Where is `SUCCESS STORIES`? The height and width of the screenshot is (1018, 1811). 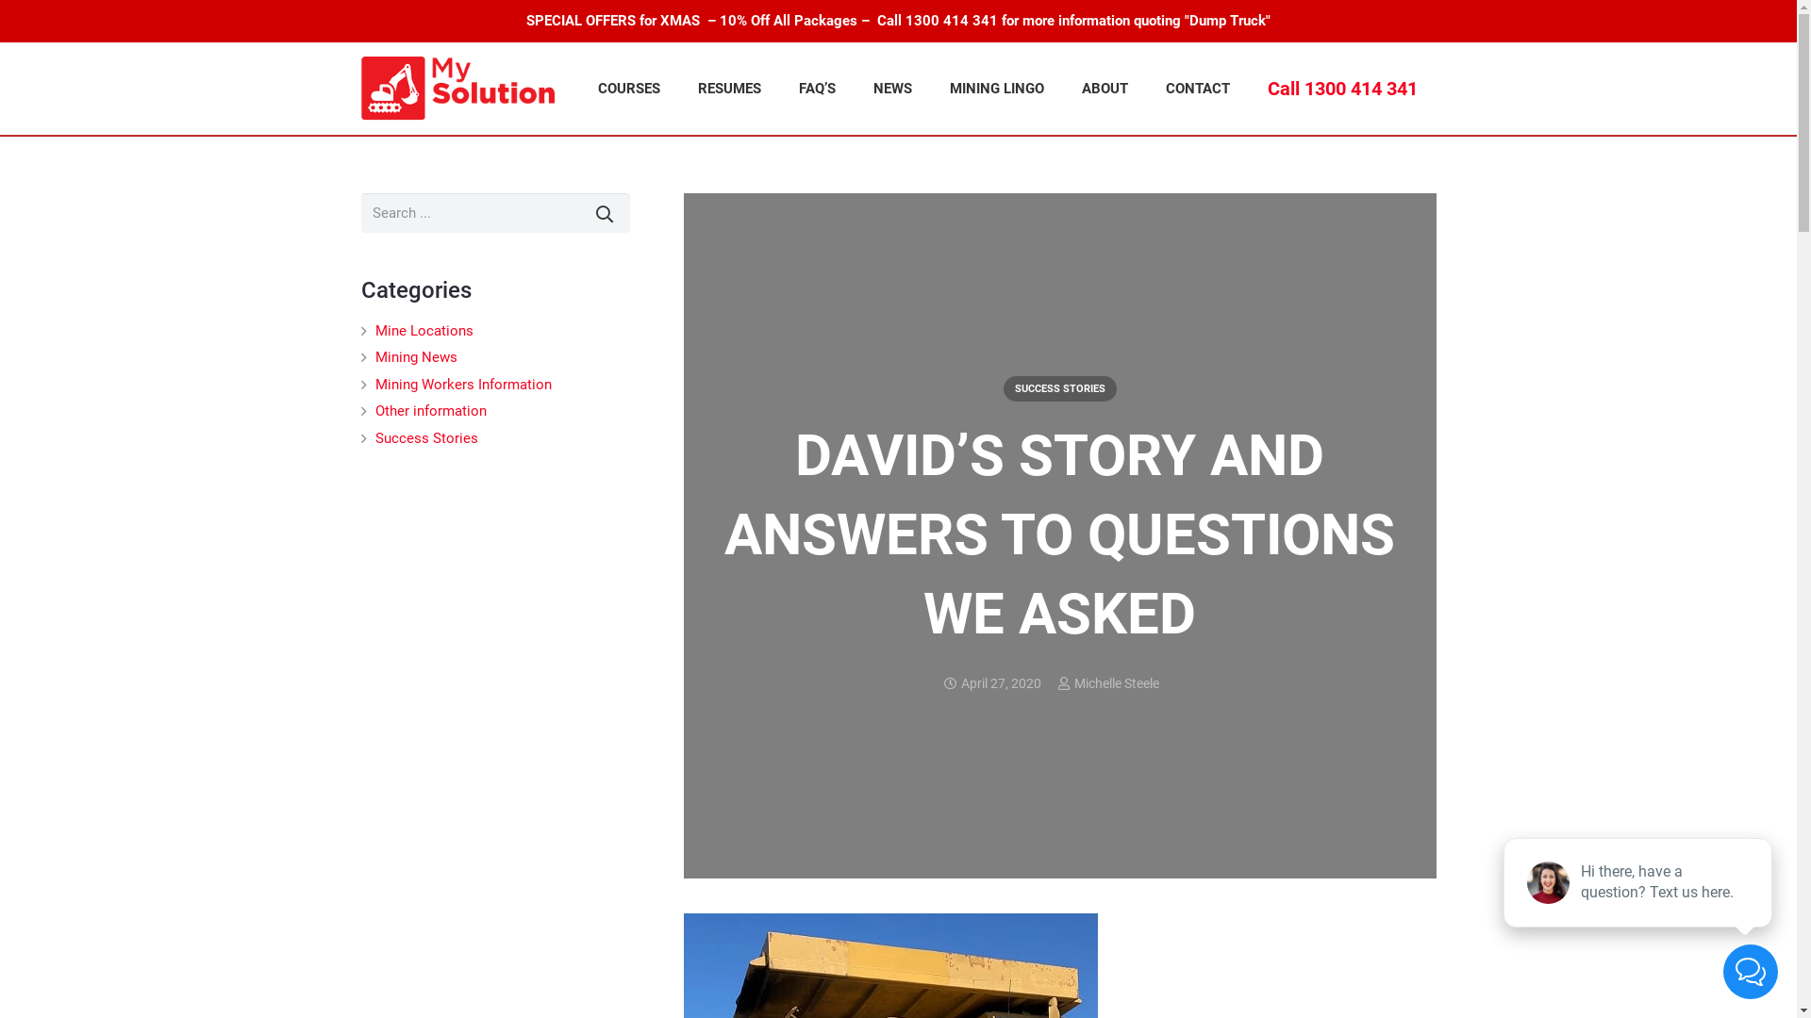
SUCCESS STORIES is located at coordinates (1060, 388).